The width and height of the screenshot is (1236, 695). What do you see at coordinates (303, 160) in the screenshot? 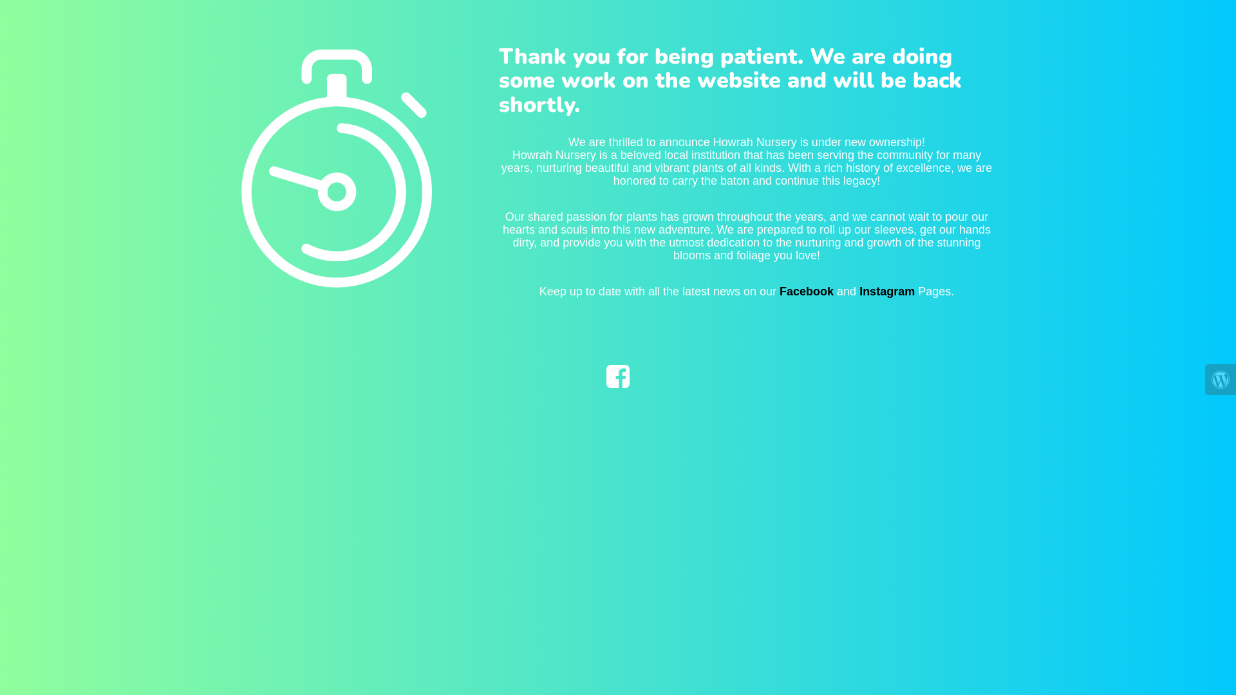
I see `Tick tock, tick tock, ...` at bounding box center [303, 160].